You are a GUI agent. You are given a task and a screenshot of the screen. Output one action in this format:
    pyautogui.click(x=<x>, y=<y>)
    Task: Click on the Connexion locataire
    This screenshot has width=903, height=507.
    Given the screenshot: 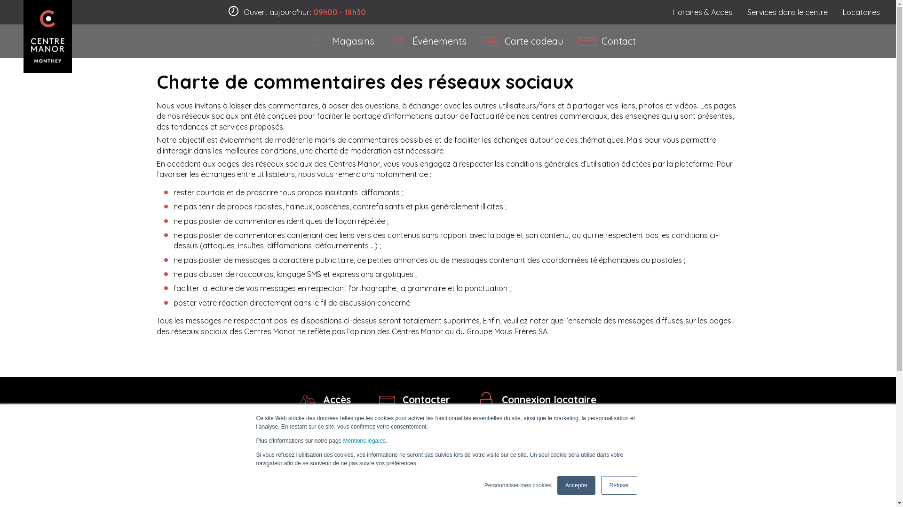 What is the action you would take?
    pyautogui.click(x=537, y=400)
    